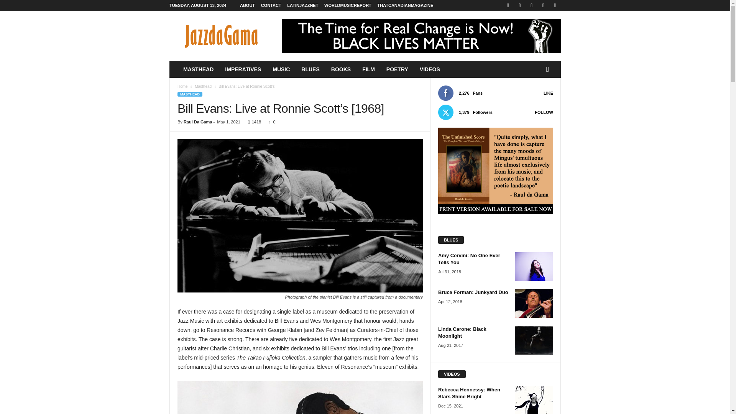 The height and width of the screenshot is (414, 736). I want to click on WorldMusicReport, so click(348, 5).